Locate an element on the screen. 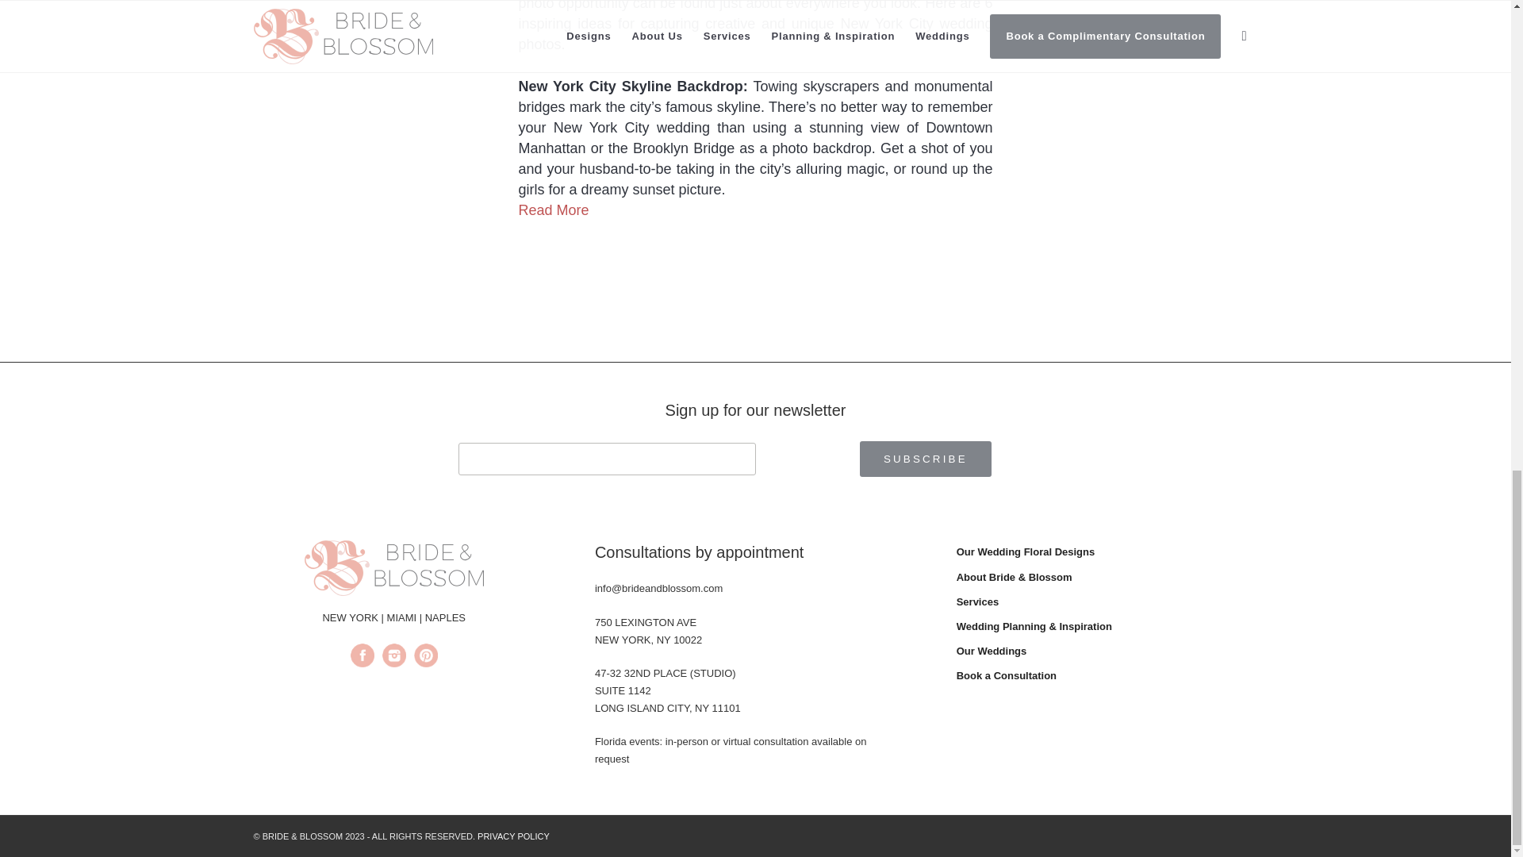 The height and width of the screenshot is (857, 1523). Our Weddings is located at coordinates (1107, 651).